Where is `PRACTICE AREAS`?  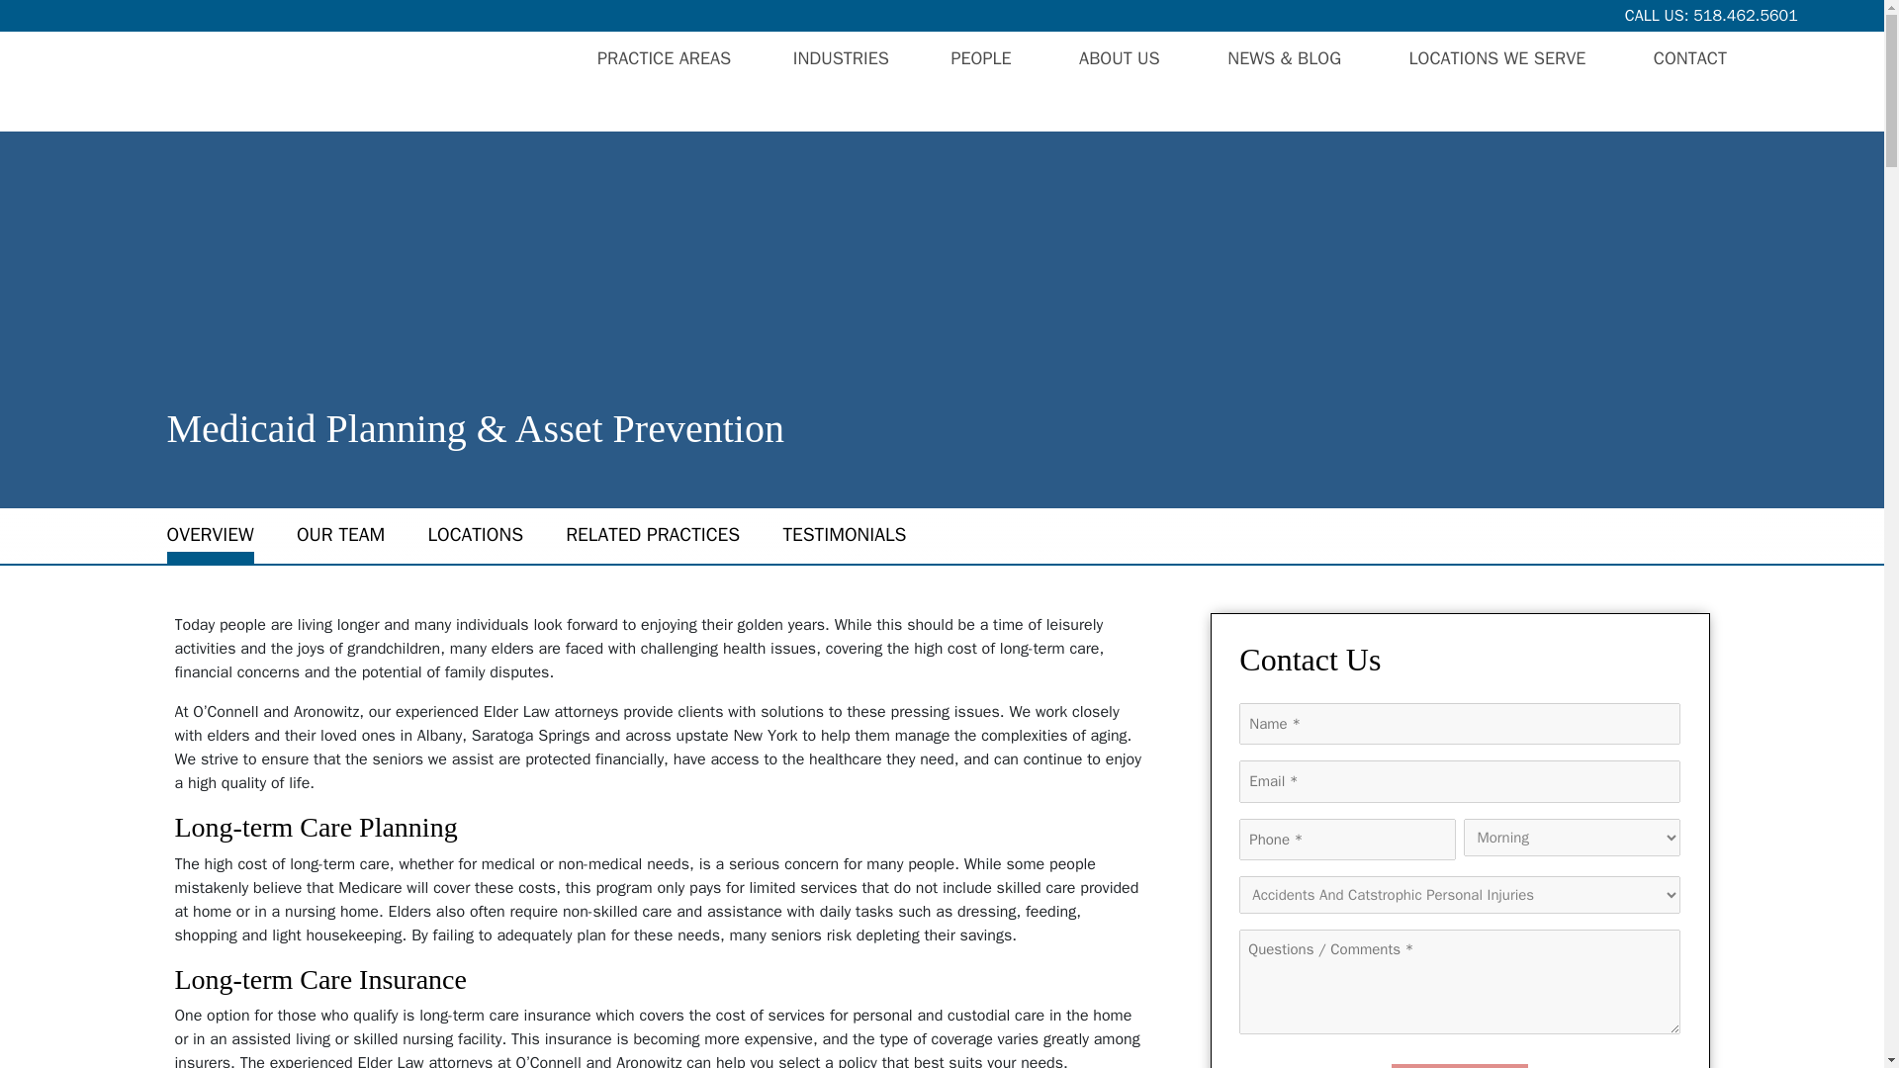 PRACTICE AREAS is located at coordinates (665, 58).